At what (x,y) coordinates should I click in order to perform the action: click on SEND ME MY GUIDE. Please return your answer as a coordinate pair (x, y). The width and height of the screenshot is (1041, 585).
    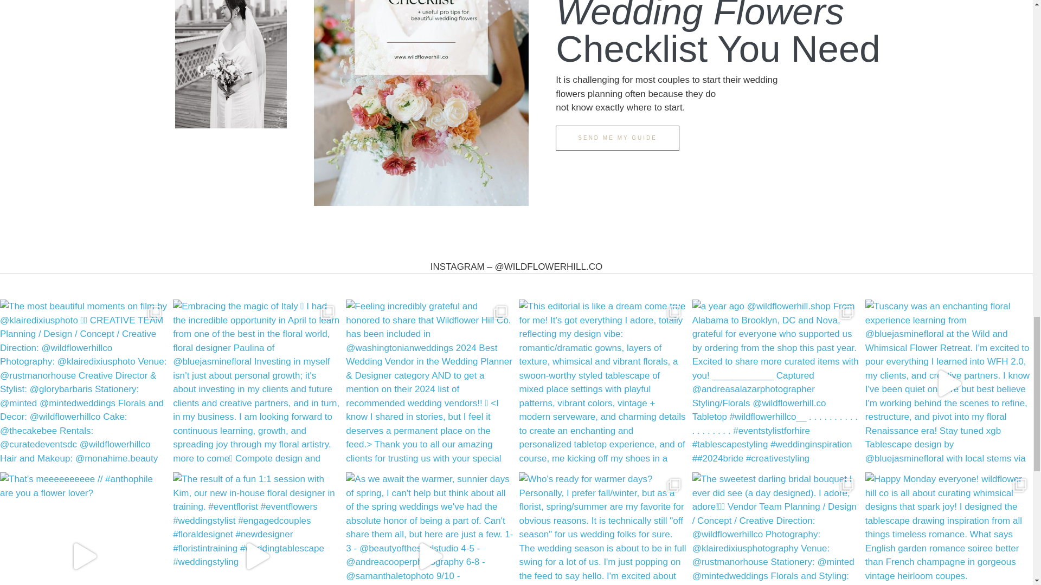
    Looking at the image, I should click on (618, 138).